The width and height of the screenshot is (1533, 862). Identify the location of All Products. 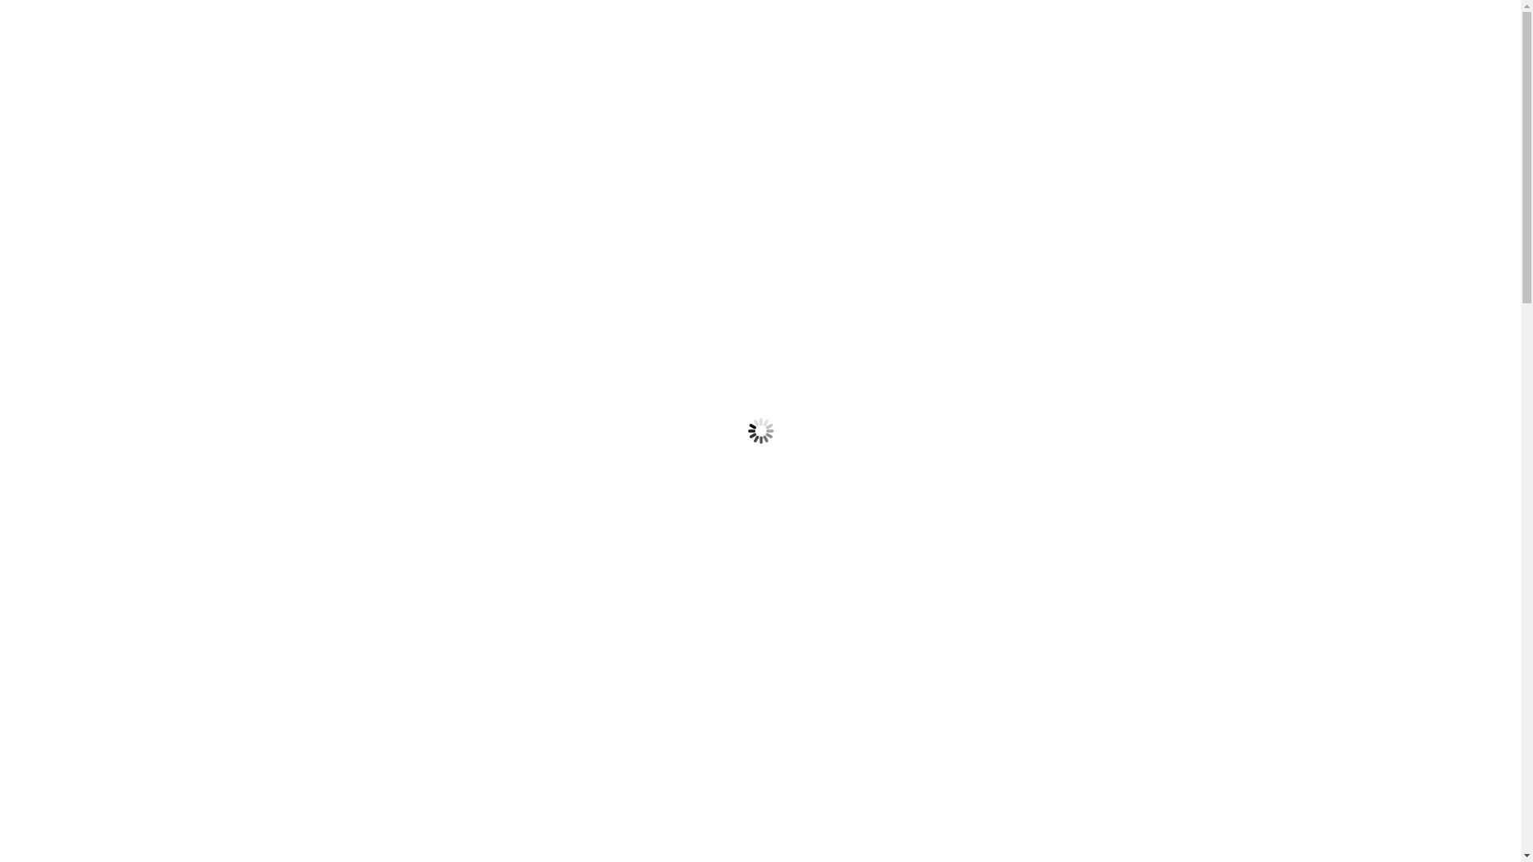
(1044, 419).